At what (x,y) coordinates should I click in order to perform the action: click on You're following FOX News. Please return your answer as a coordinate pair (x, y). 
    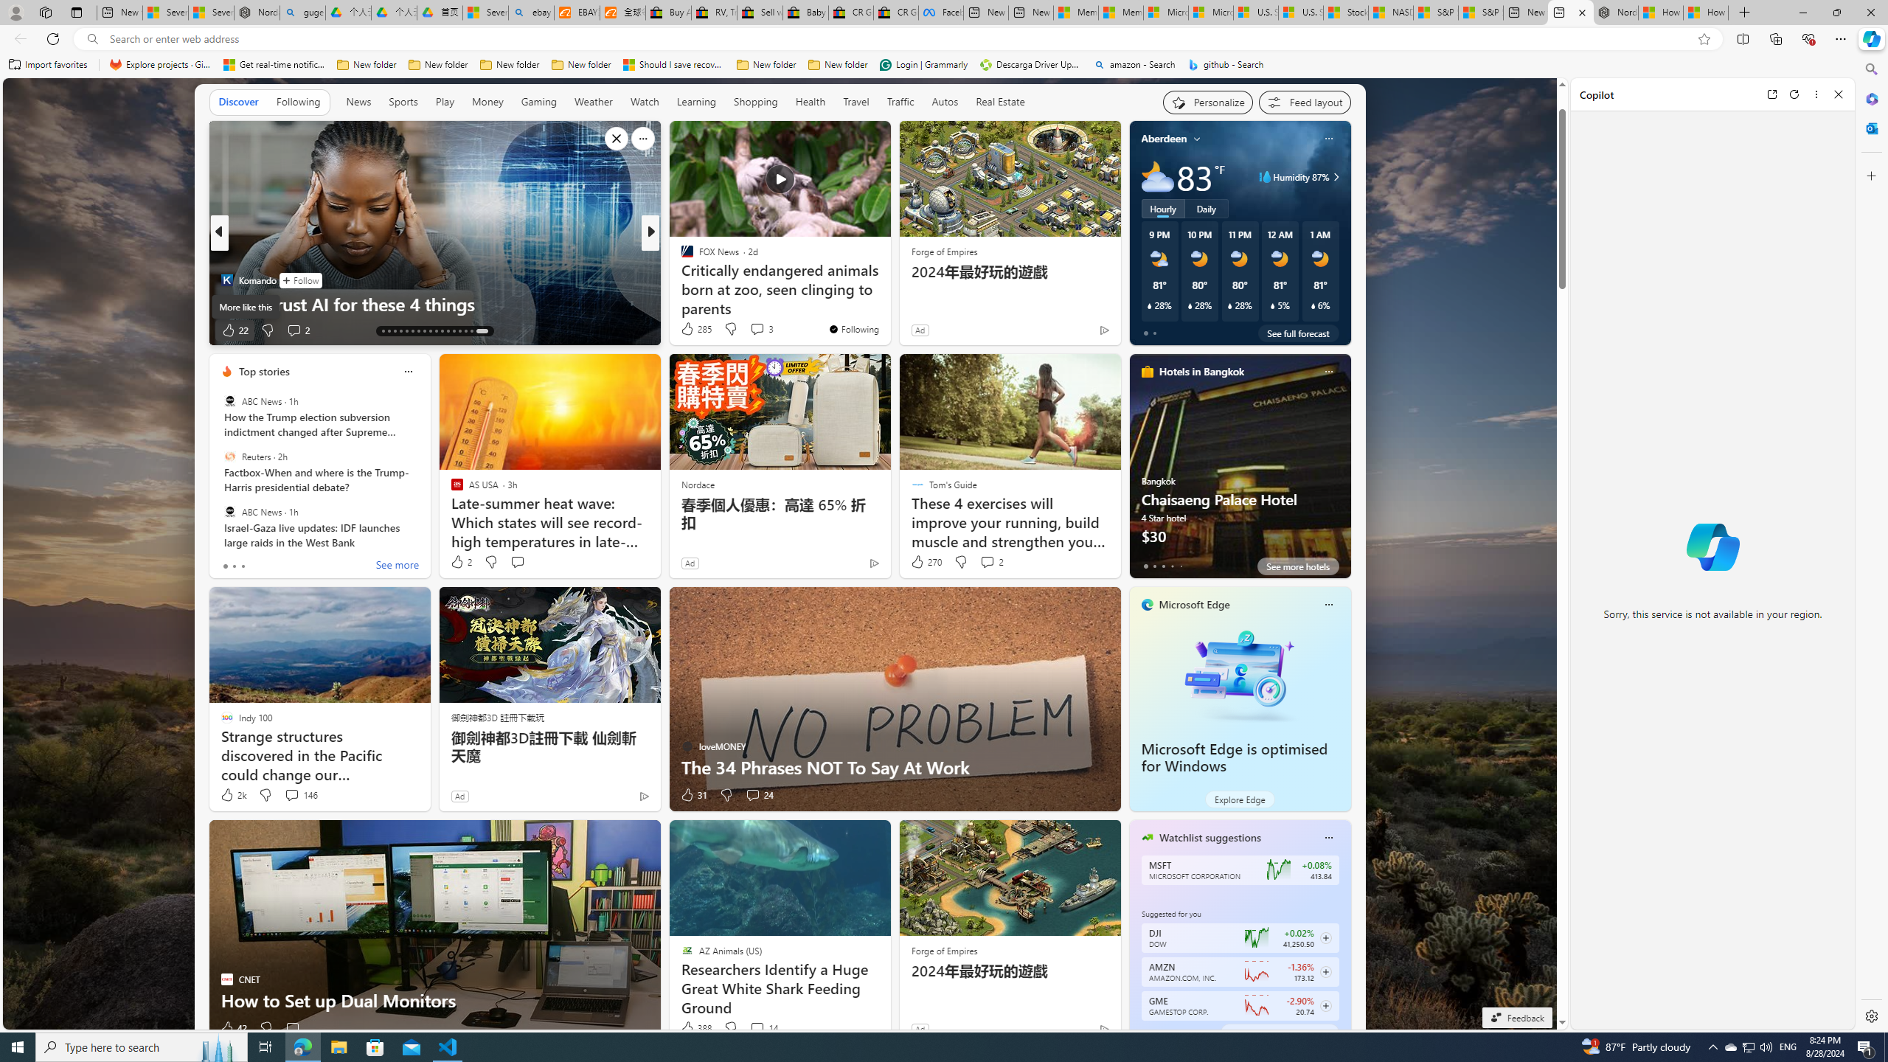
    Looking at the image, I should click on (853, 329).